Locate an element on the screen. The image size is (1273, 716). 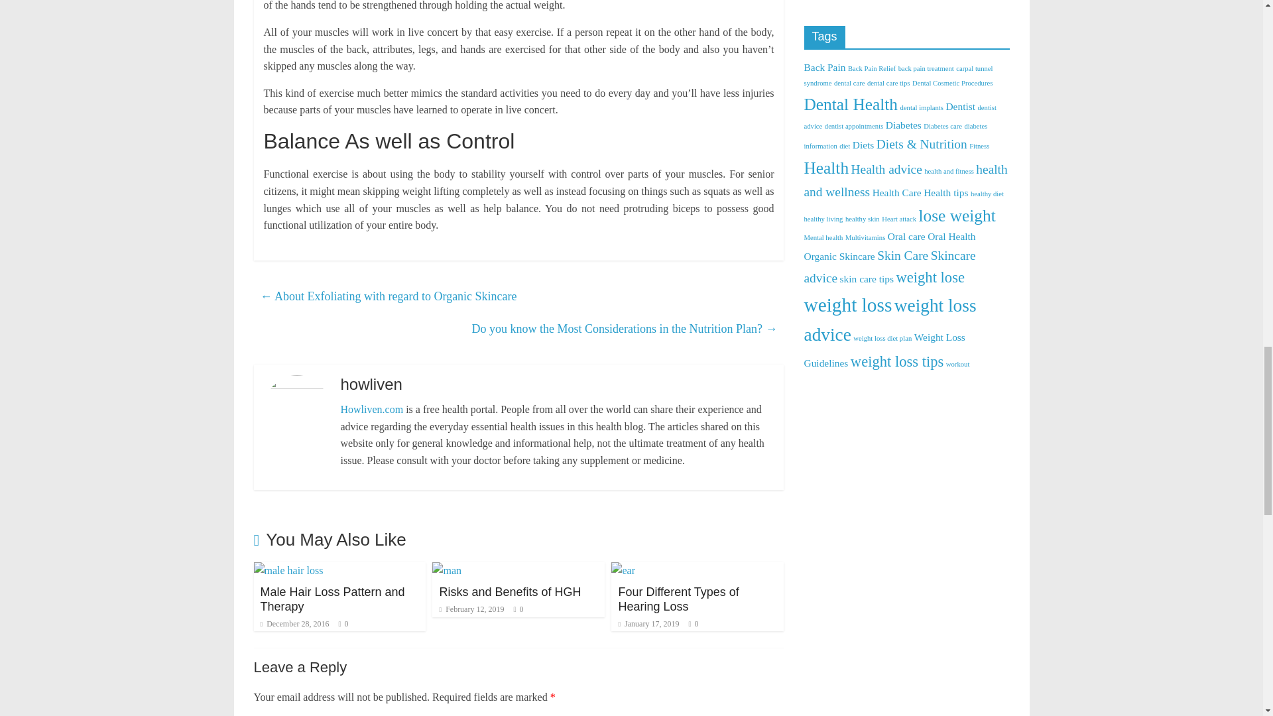
Risks and Benefits of HGH is located at coordinates (447, 570).